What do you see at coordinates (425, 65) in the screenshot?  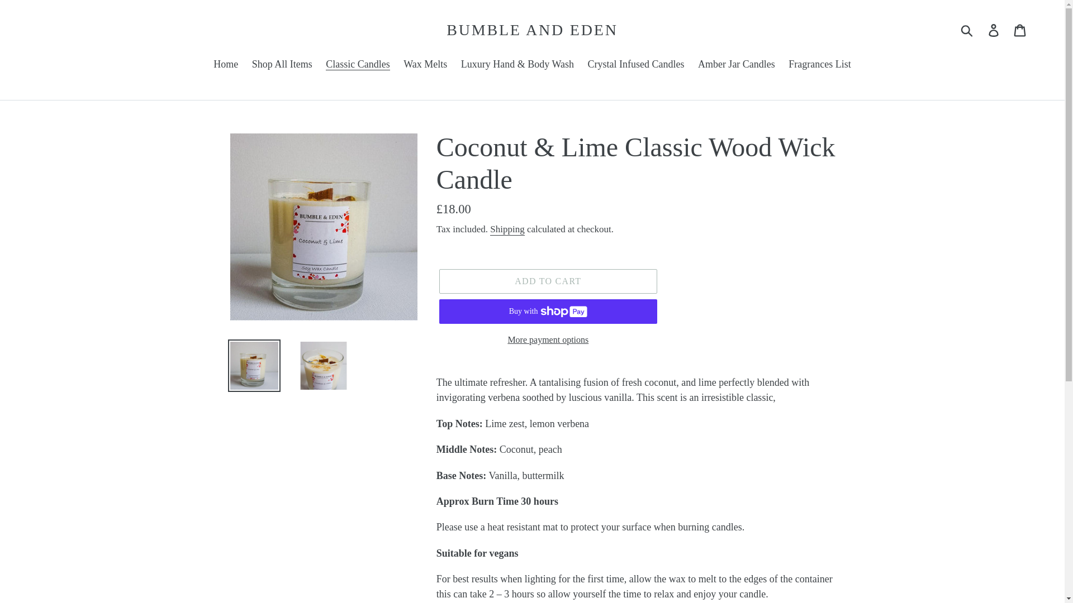 I see `Wax Melts` at bounding box center [425, 65].